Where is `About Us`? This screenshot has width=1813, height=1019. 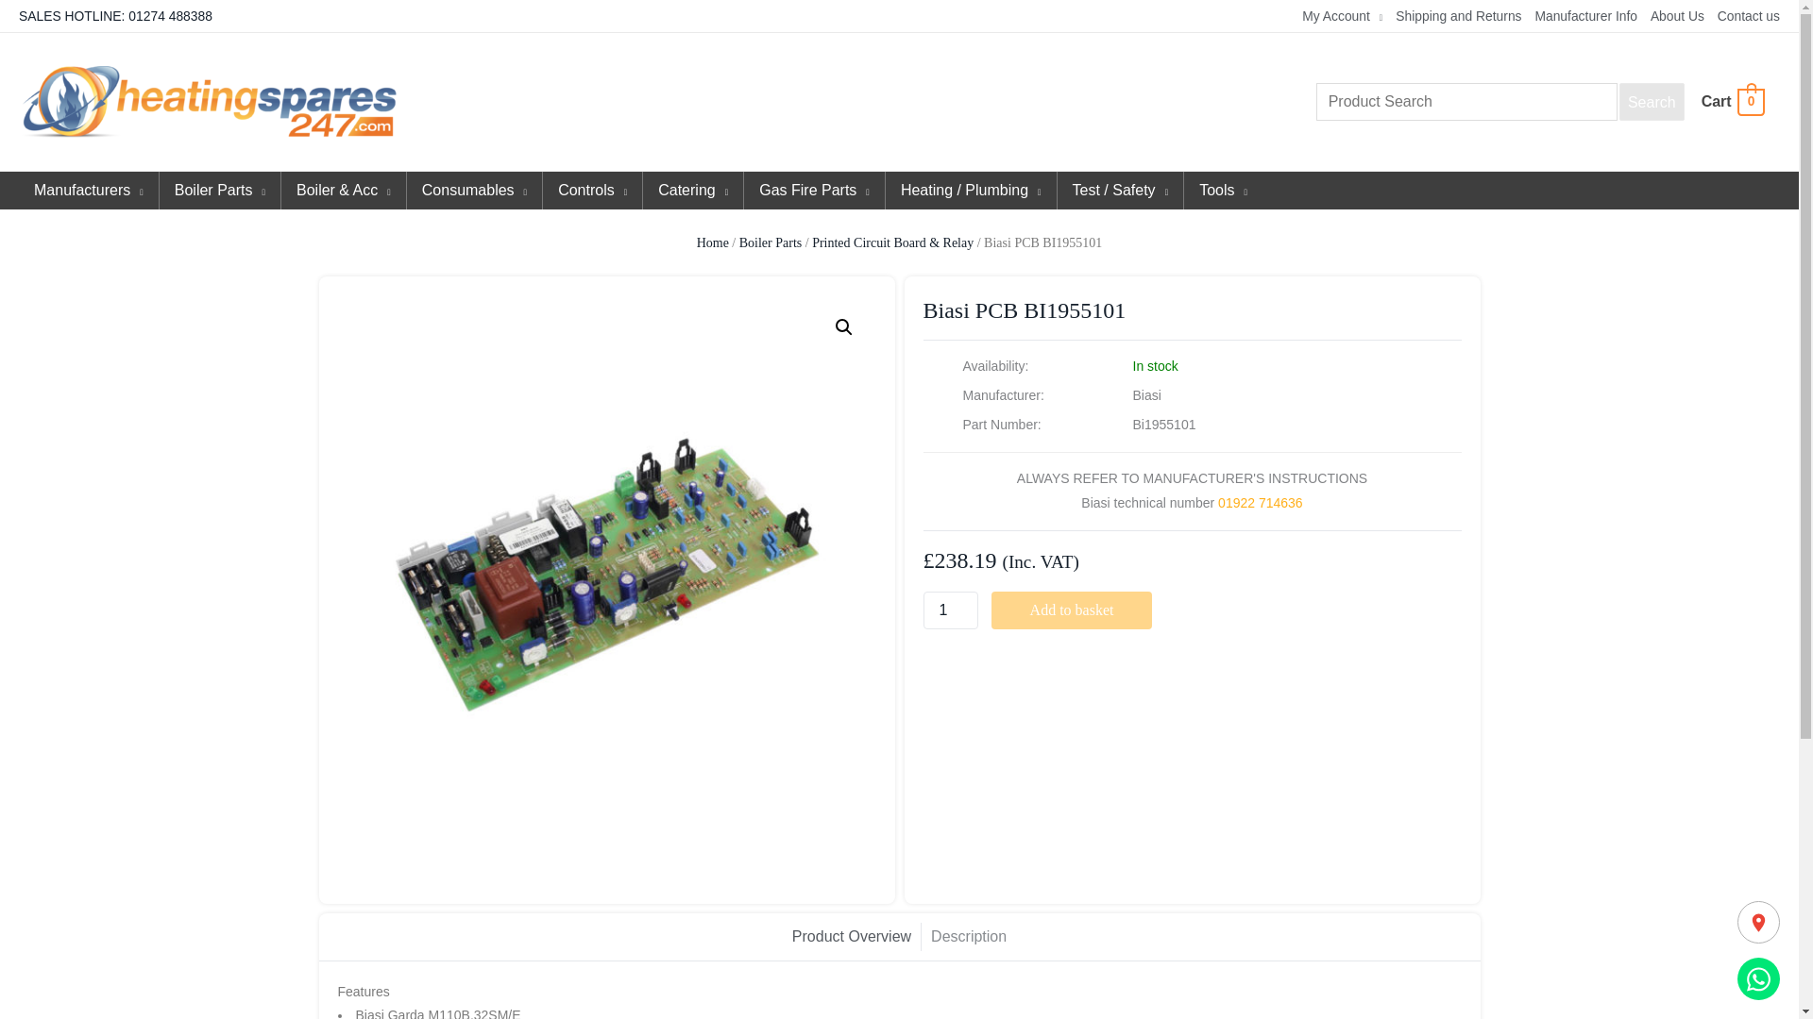
About Us is located at coordinates (1669, 16).